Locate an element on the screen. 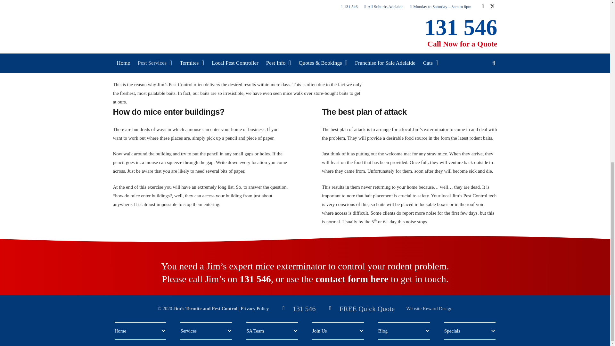 Image resolution: width=615 pixels, height=346 pixels. SA Team is located at coordinates (272, 331).